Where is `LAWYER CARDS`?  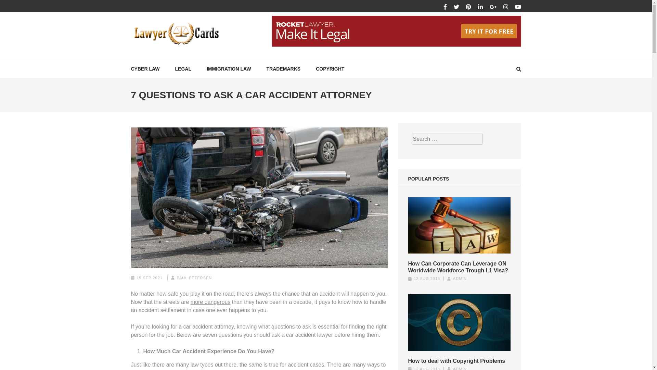 LAWYER CARDS is located at coordinates (181, 61).